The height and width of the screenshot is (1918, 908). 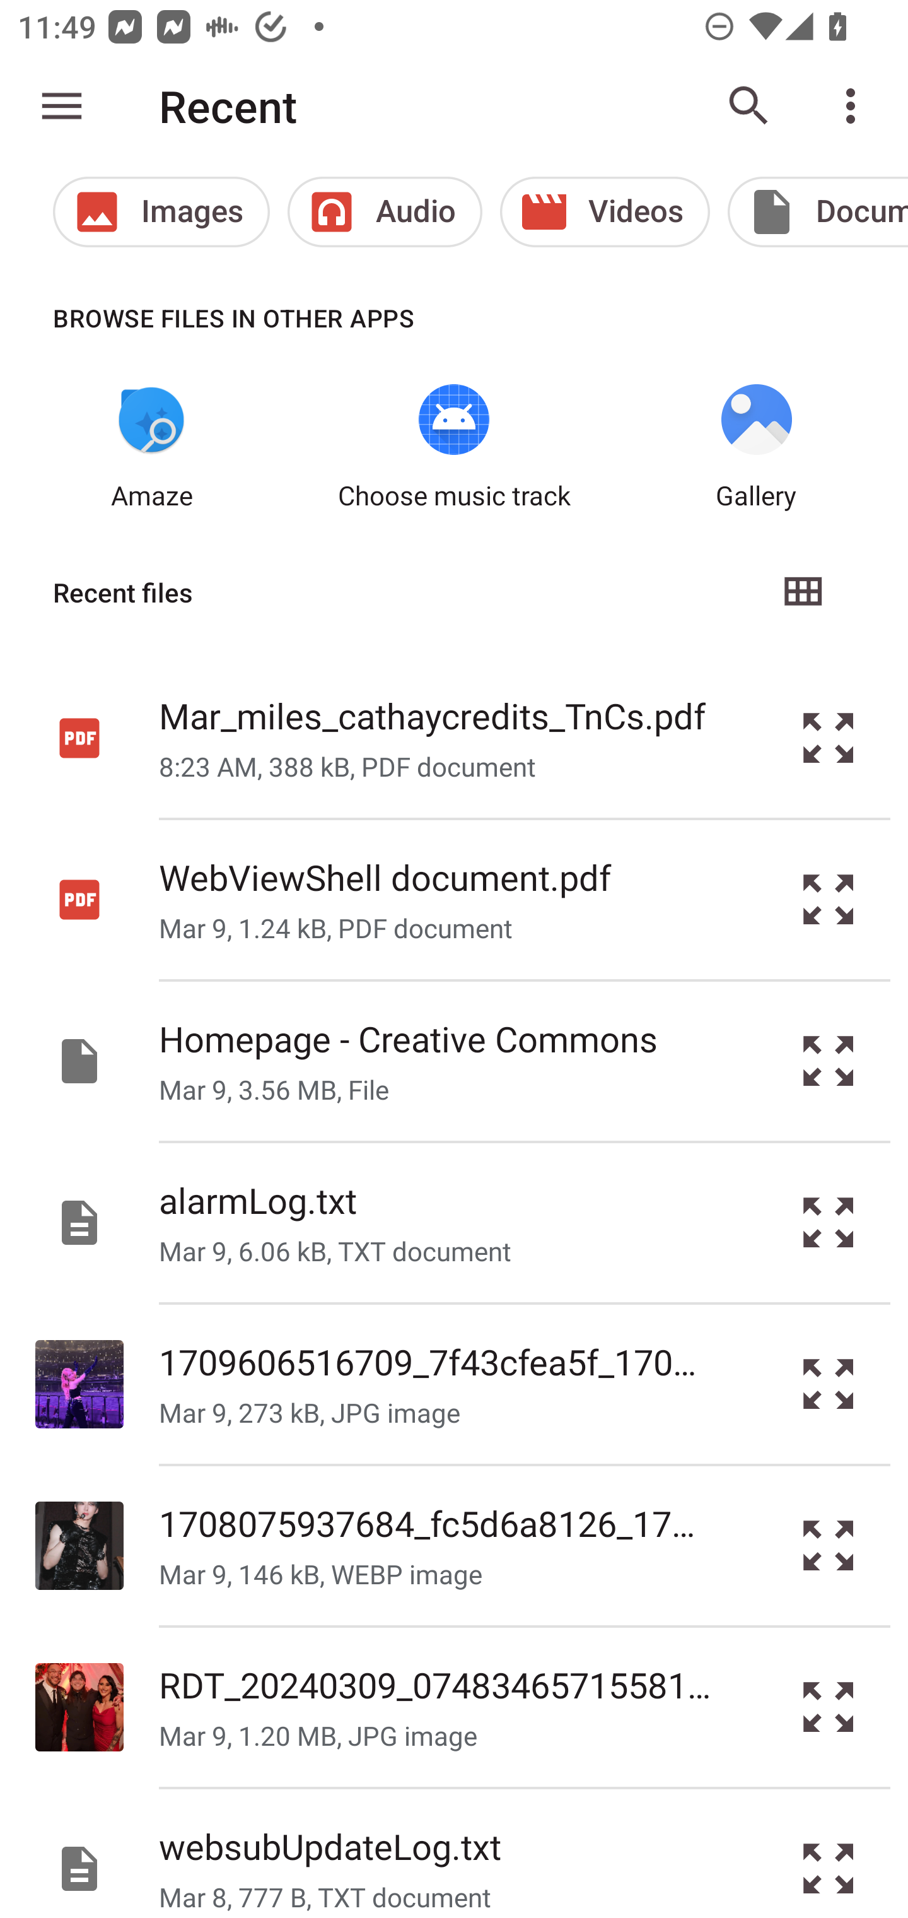 I want to click on Audio, so click(x=385, y=212).